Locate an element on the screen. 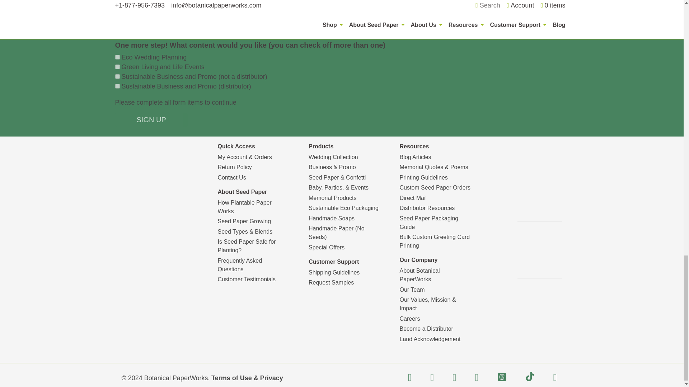 The height and width of the screenshot is (387, 689). f8bb024828 is located at coordinates (117, 77).